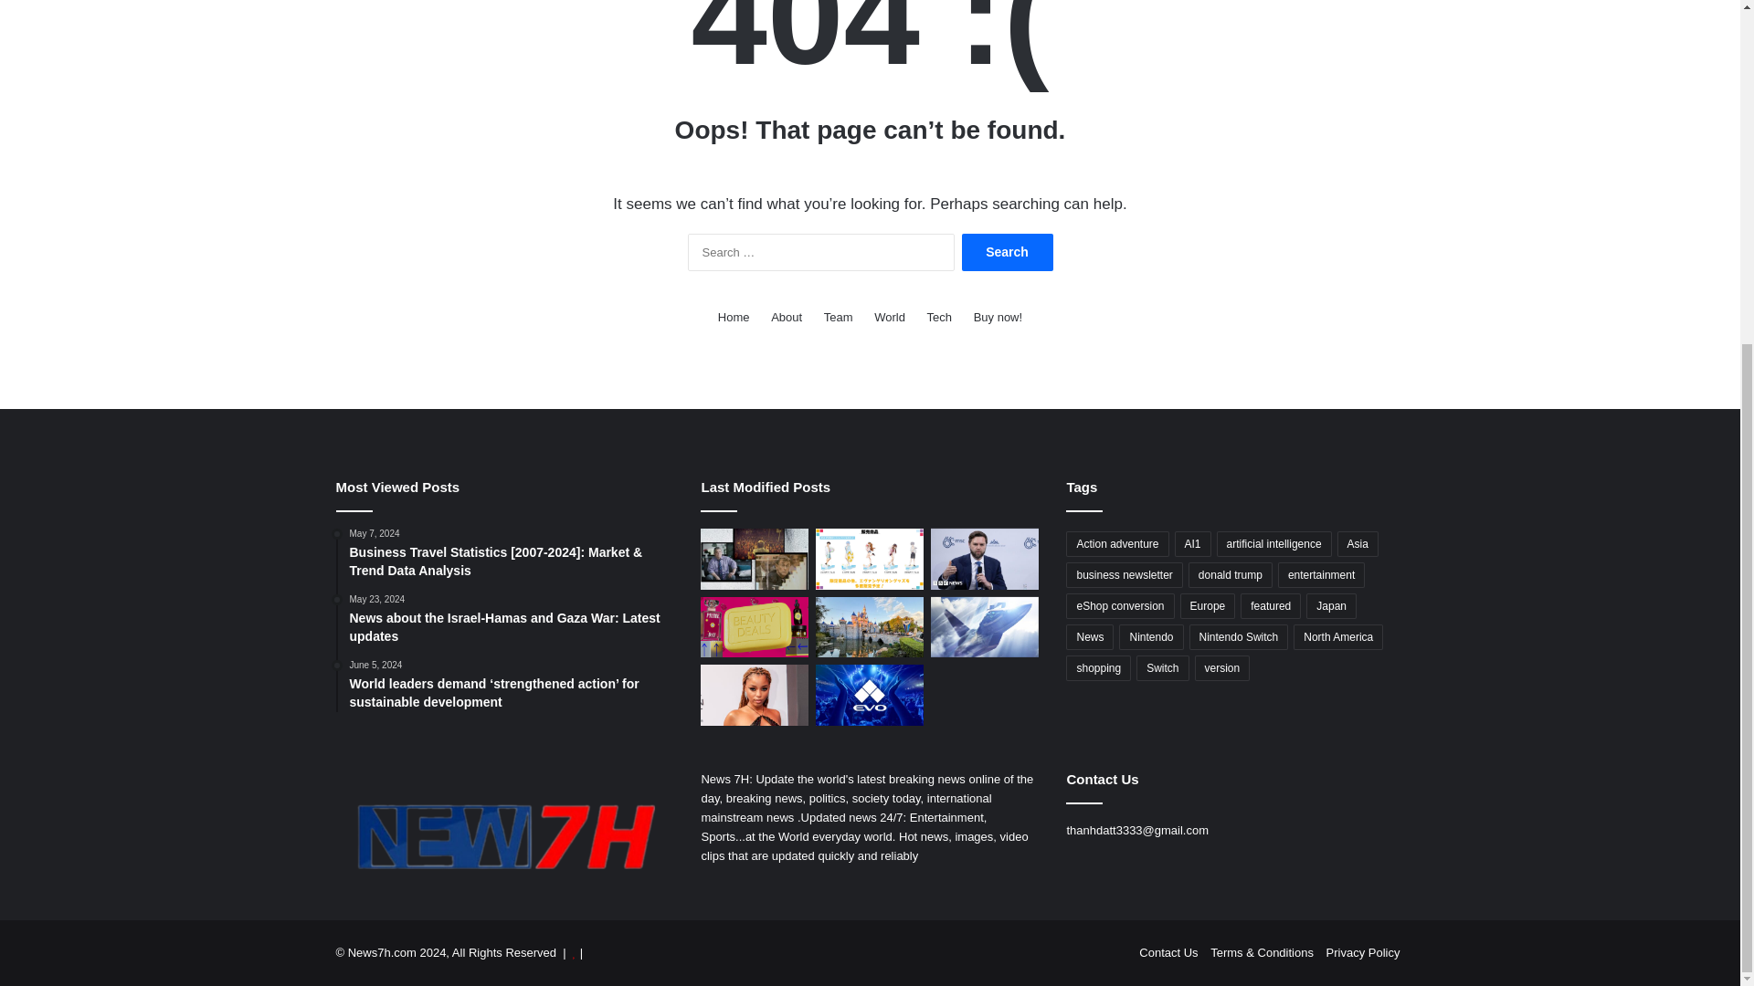 Image resolution: width=1754 pixels, height=986 pixels. What do you see at coordinates (1120, 606) in the screenshot?
I see `eShop conversion` at bounding box center [1120, 606].